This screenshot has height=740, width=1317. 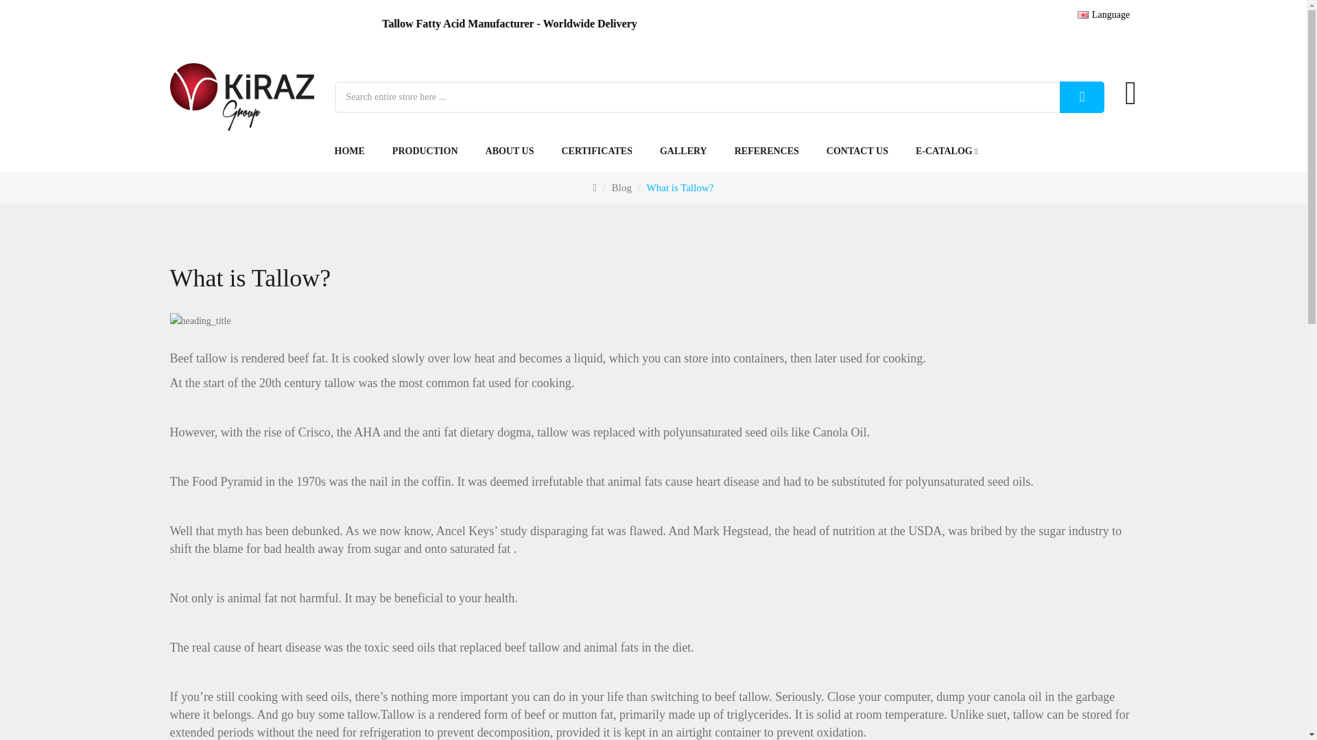 I want to click on PRODUCTION, so click(x=425, y=151).